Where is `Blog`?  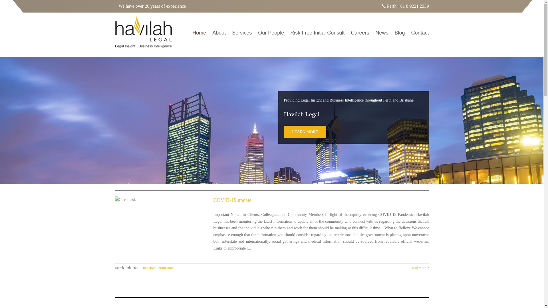 Blog is located at coordinates (400, 33).